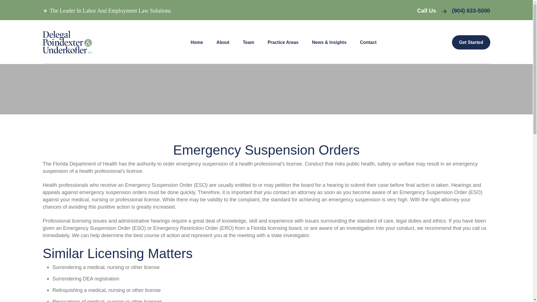  Describe the element at coordinates (248, 43) in the screenshot. I see `Team` at that location.